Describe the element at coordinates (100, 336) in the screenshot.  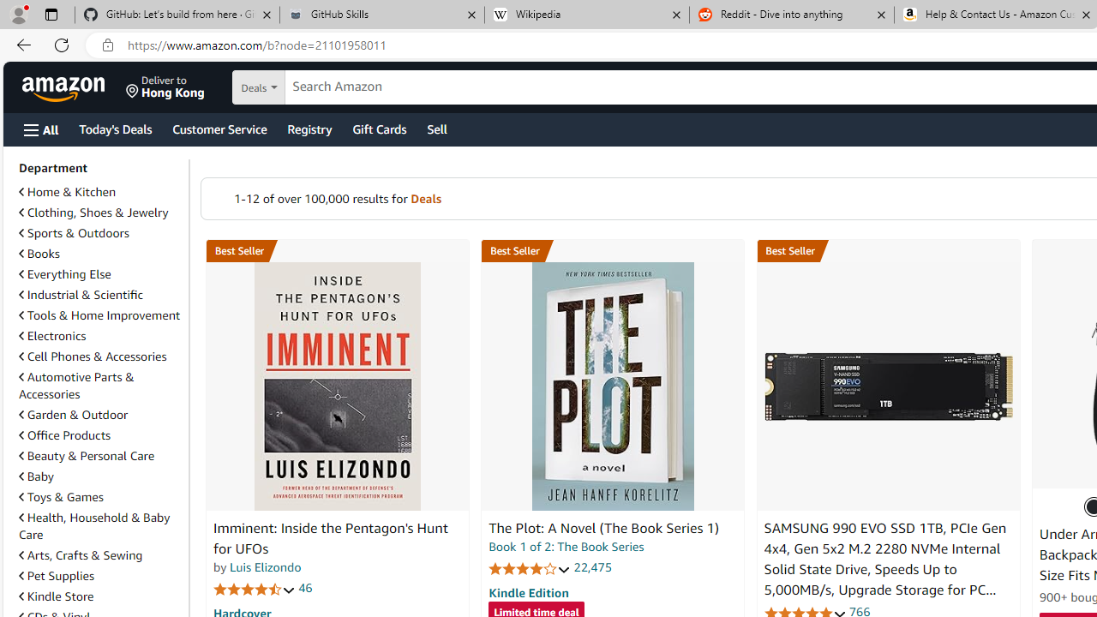
I see `Electronics` at that location.